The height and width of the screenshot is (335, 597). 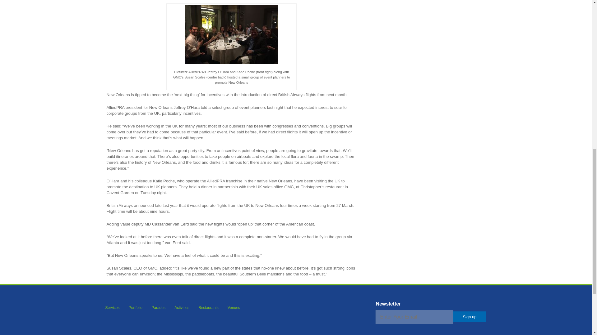 What do you see at coordinates (182, 308) in the screenshot?
I see `Activities` at bounding box center [182, 308].